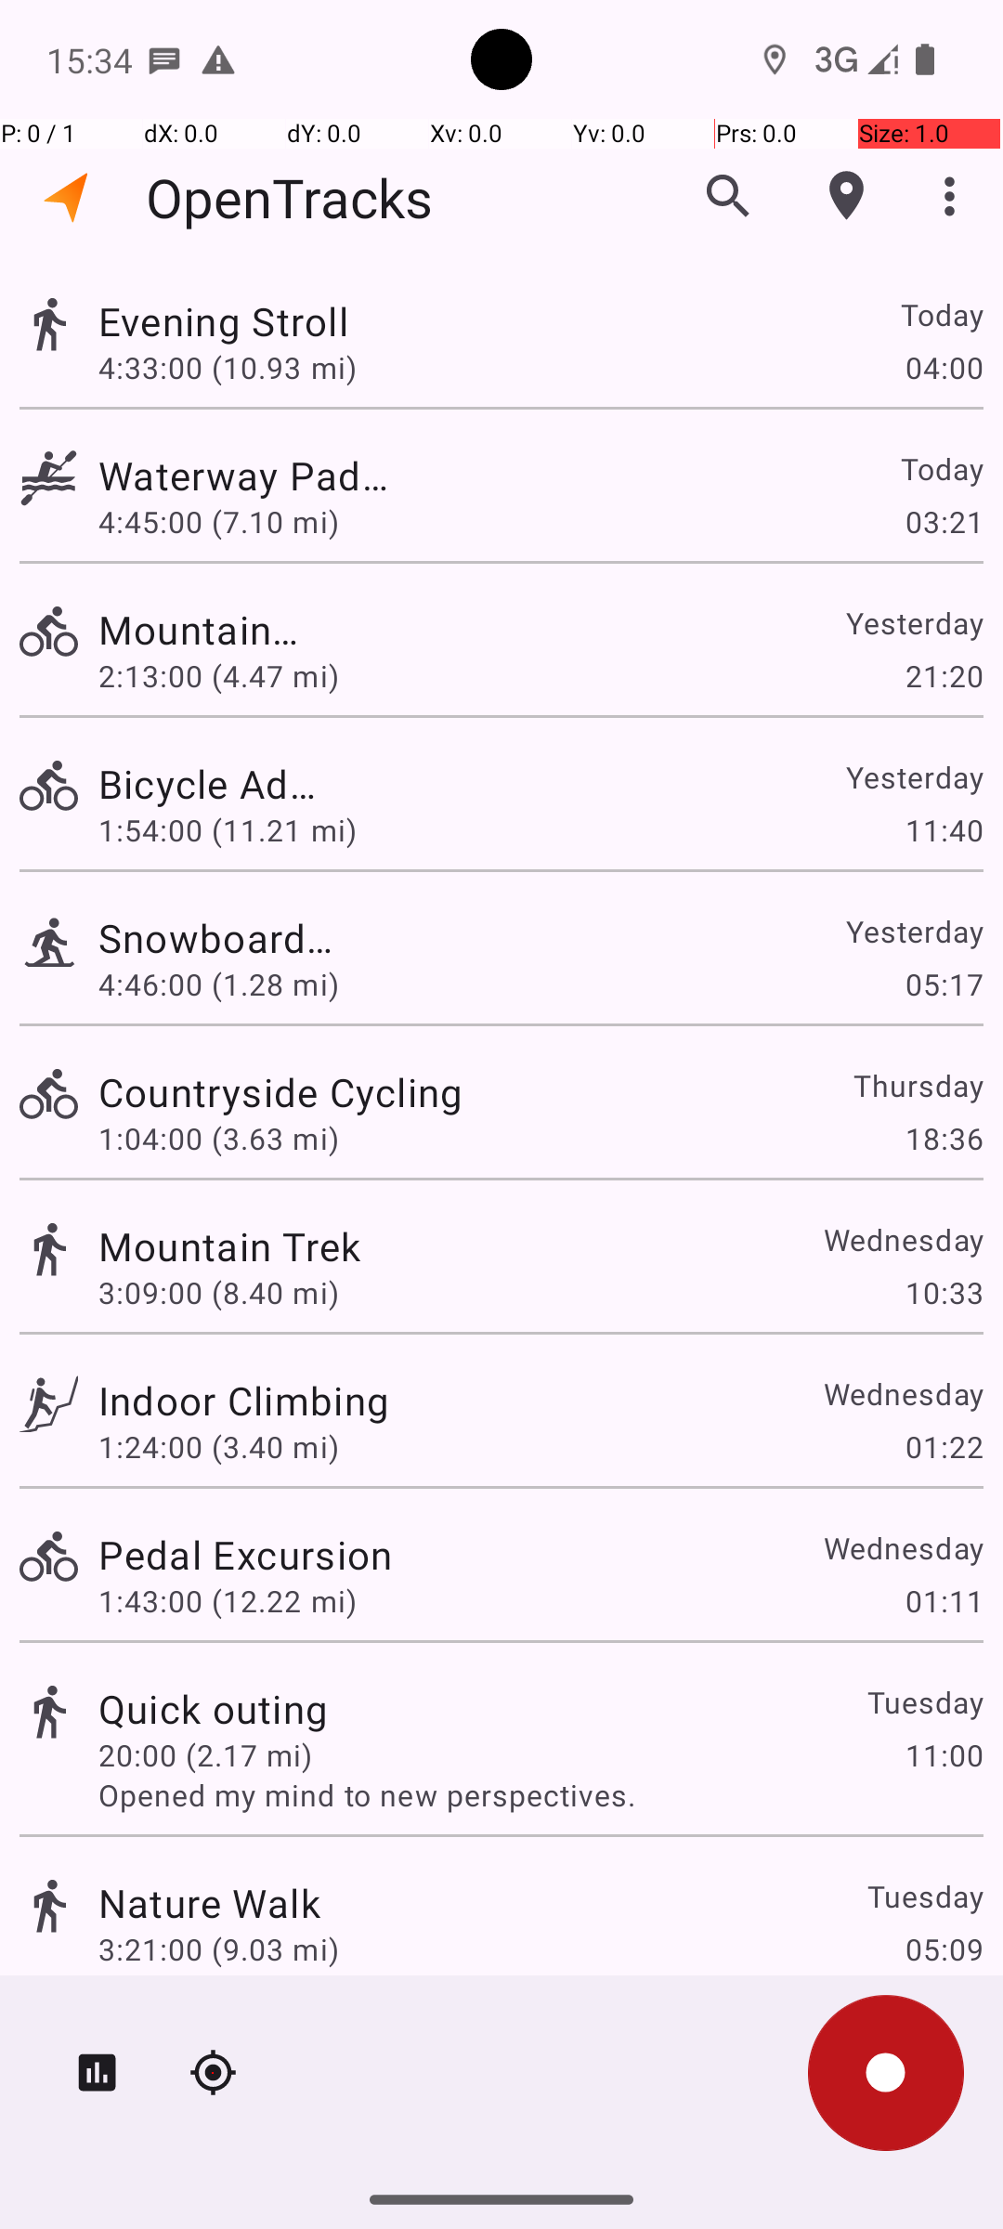 The image size is (1003, 2229). Describe the element at coordinates (944, 830) in the screenshot. I see `11:40` at that location.